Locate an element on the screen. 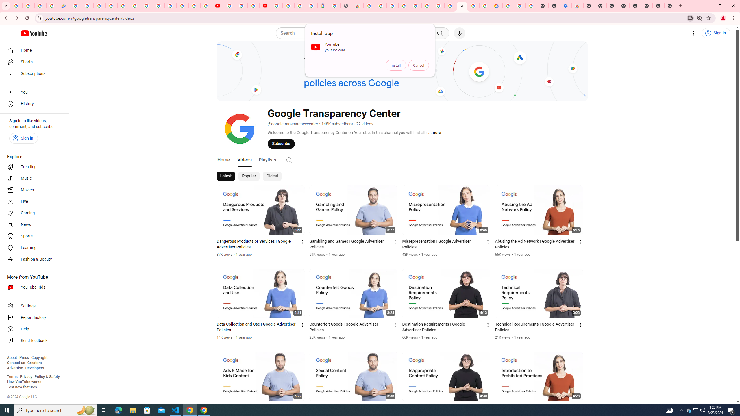  Settings - Accessibility is located at coordinates (566, 6).